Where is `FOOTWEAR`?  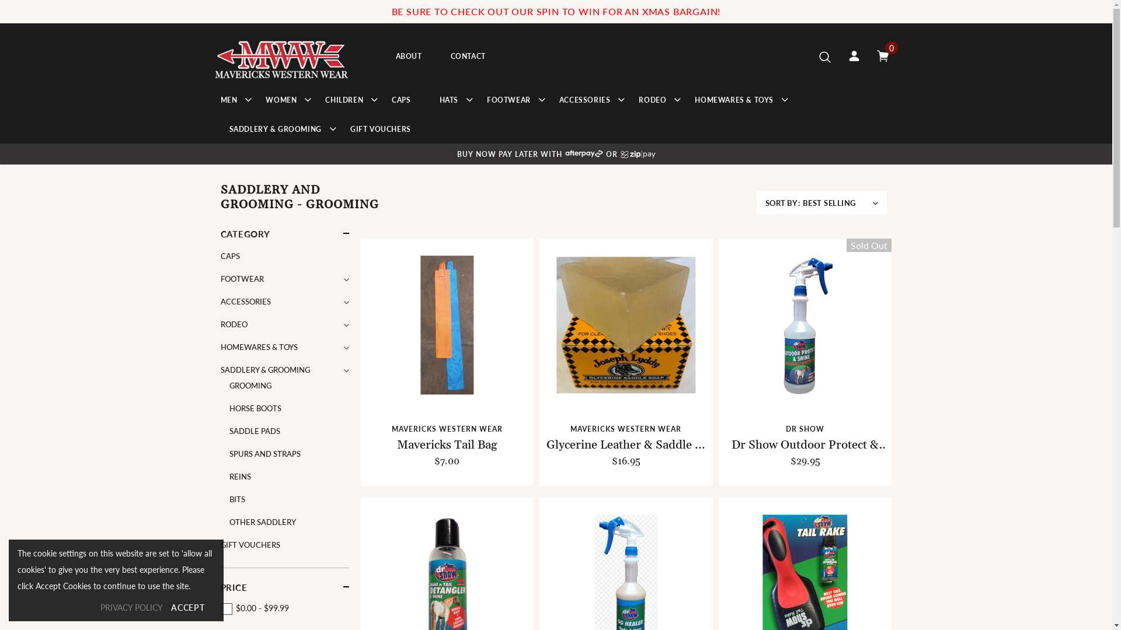
FOOTWEAR is located at coordinates (242, 279).